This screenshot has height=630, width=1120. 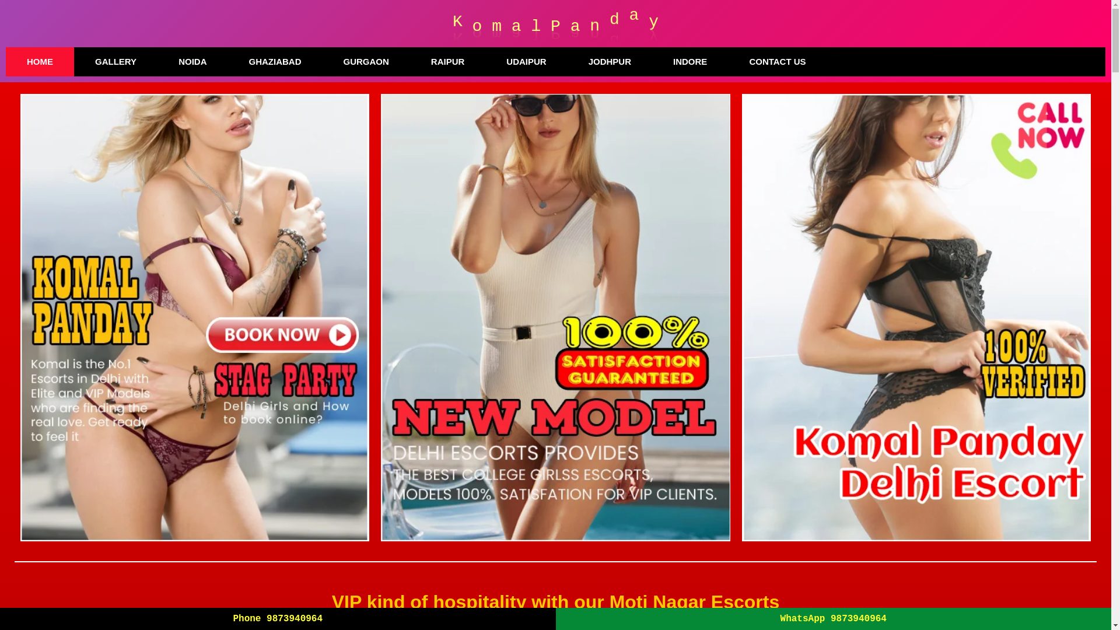 I want to click on GHAZIABAD, so click(x=274, y=62).